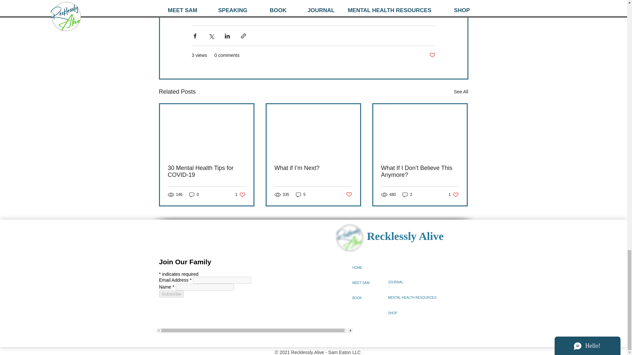  What do you see at coordinates (408, 195) in the screenshot?
I see `5` at bounding box center [408, 195].